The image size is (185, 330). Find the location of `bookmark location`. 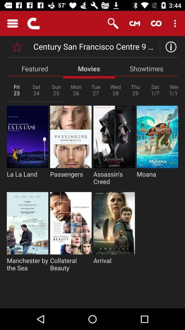

bookmark location is located at coordinates (17, 47).